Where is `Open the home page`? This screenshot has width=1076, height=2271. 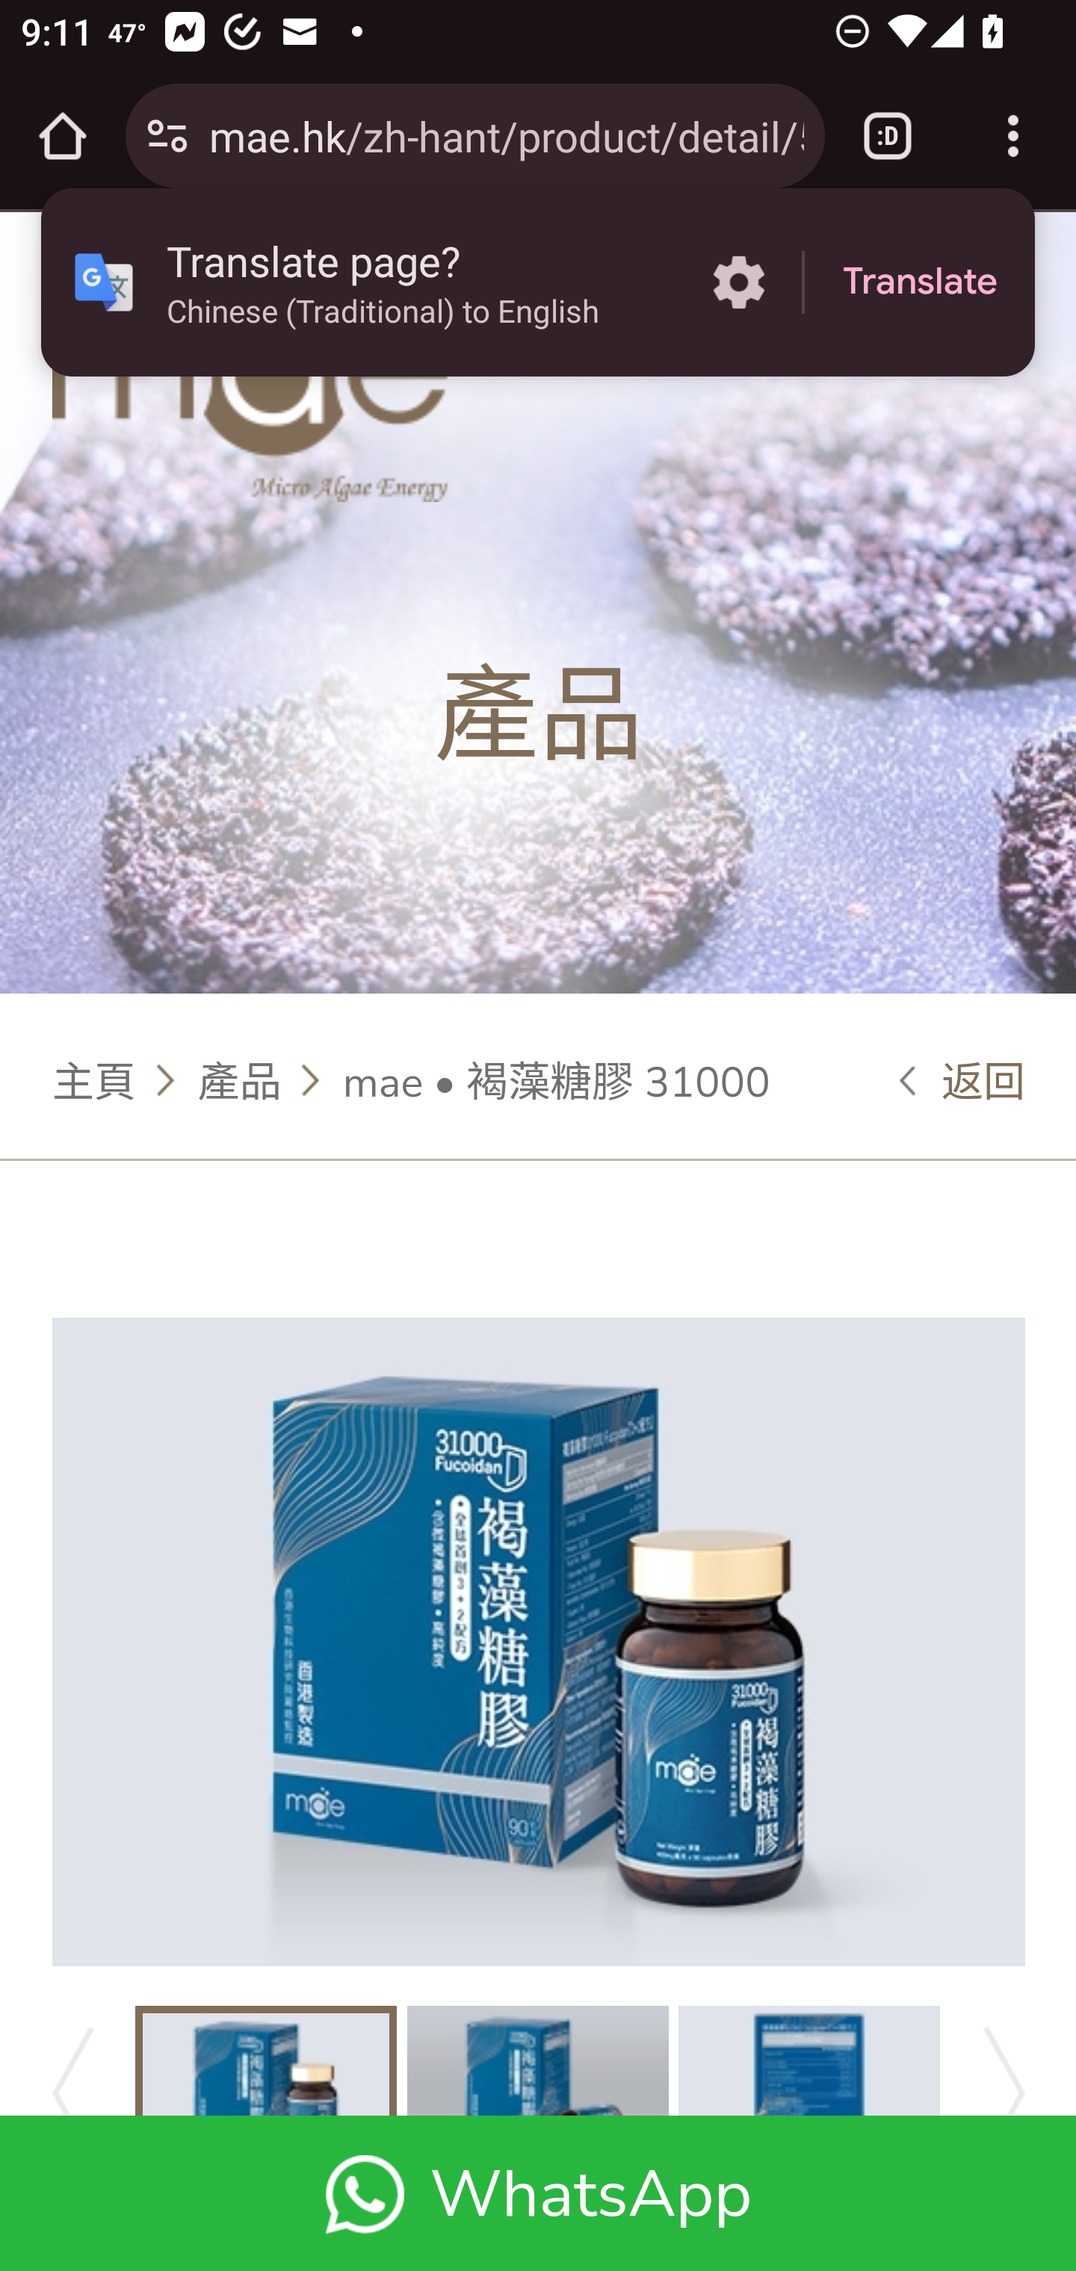
Open the home page is located at coordinates (63, 136).